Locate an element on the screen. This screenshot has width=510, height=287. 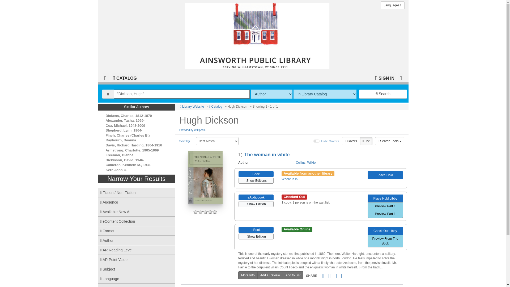
Shepherd, Lynn, 1964- is located at coordinates (124, 130).